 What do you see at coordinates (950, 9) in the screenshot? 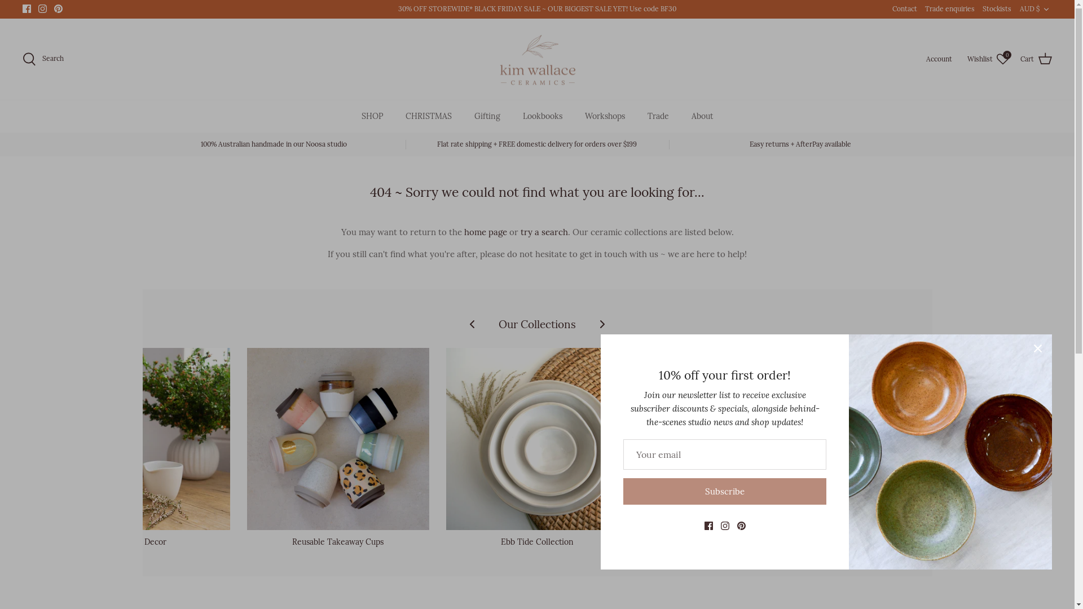
I see `Trade enquiries` at bounding box center [950, 9].